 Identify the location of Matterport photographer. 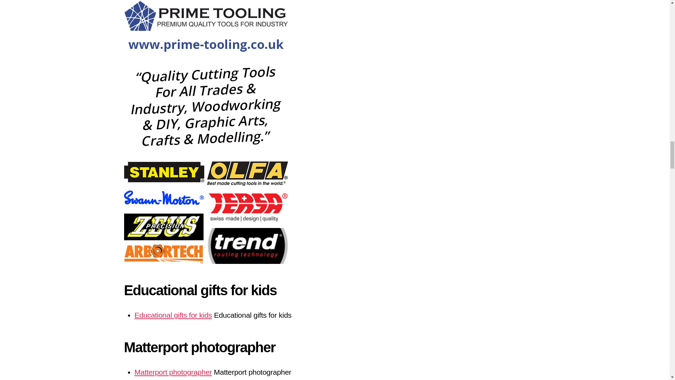
(173, 372).